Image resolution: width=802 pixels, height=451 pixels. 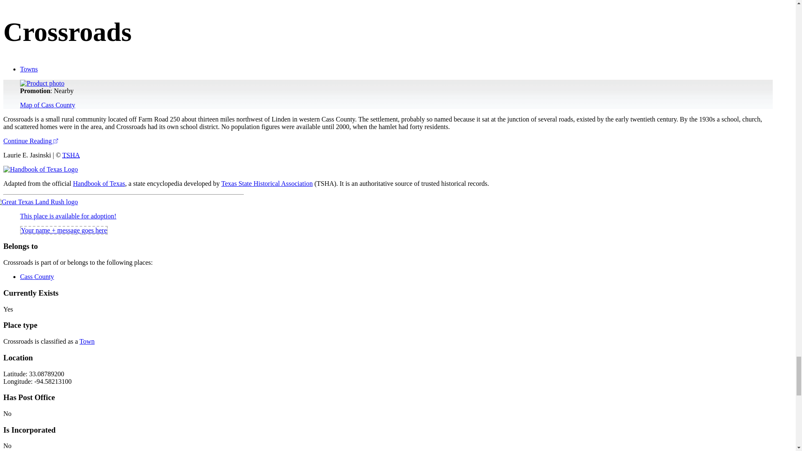 I want to click on Continue Reading, so click(x=30, y=141).